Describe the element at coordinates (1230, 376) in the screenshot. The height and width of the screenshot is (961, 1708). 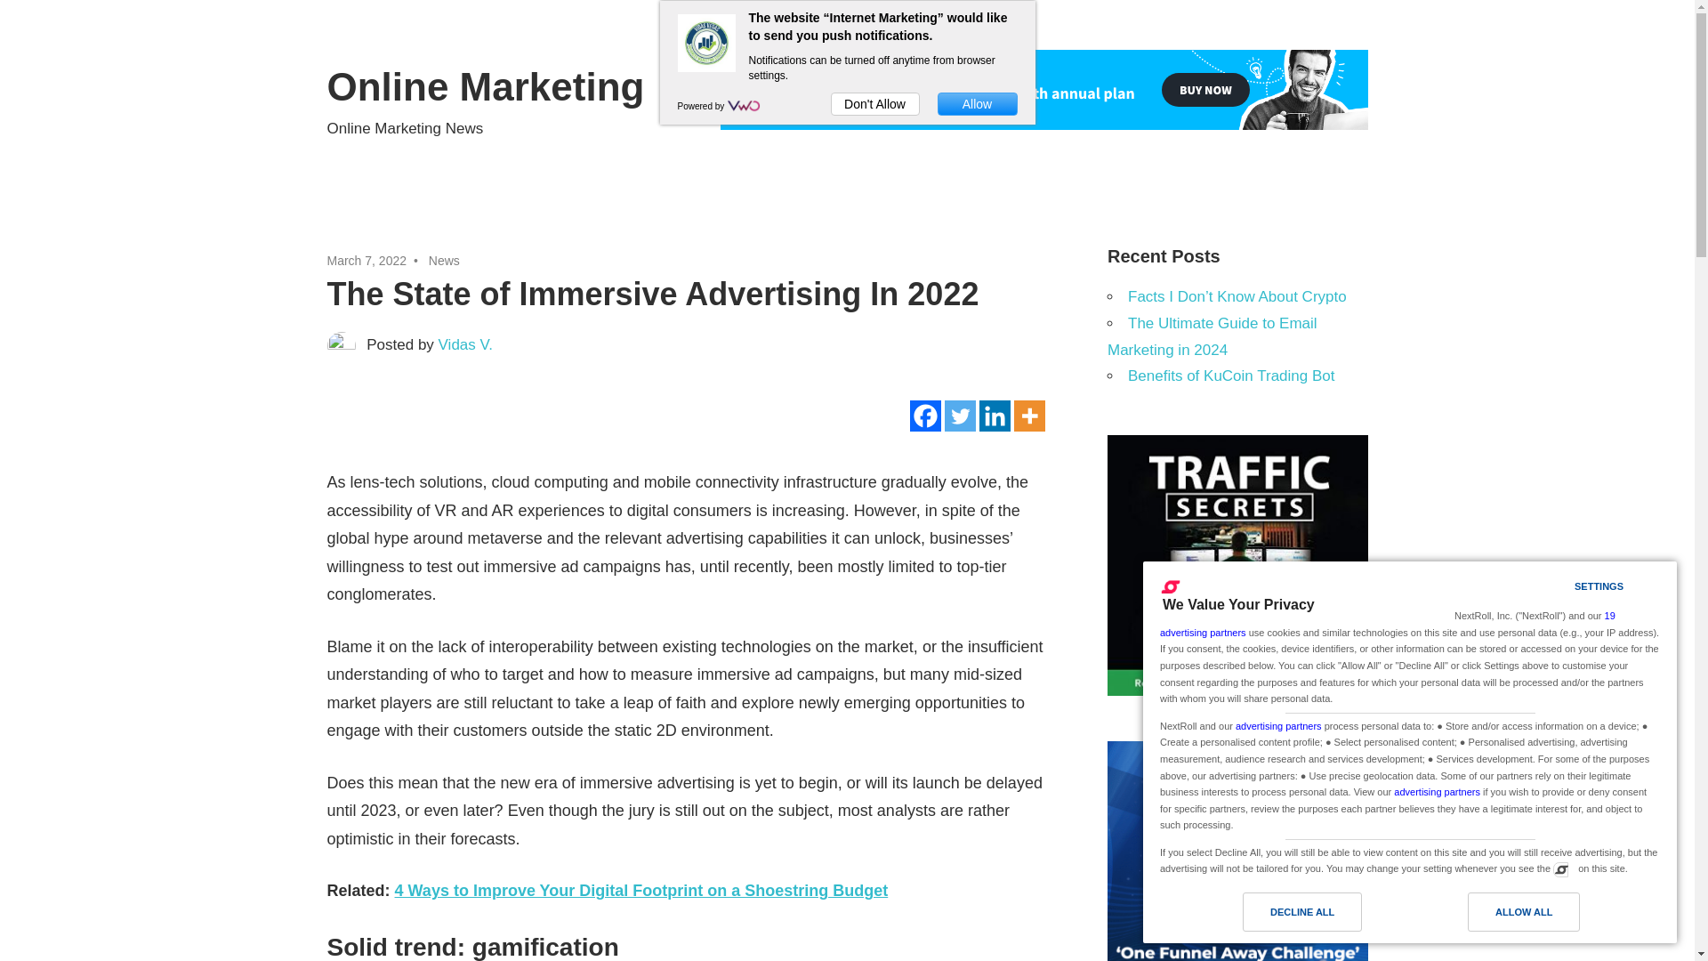
I see `Benefits of KuCoin Trading Bot` at that location.